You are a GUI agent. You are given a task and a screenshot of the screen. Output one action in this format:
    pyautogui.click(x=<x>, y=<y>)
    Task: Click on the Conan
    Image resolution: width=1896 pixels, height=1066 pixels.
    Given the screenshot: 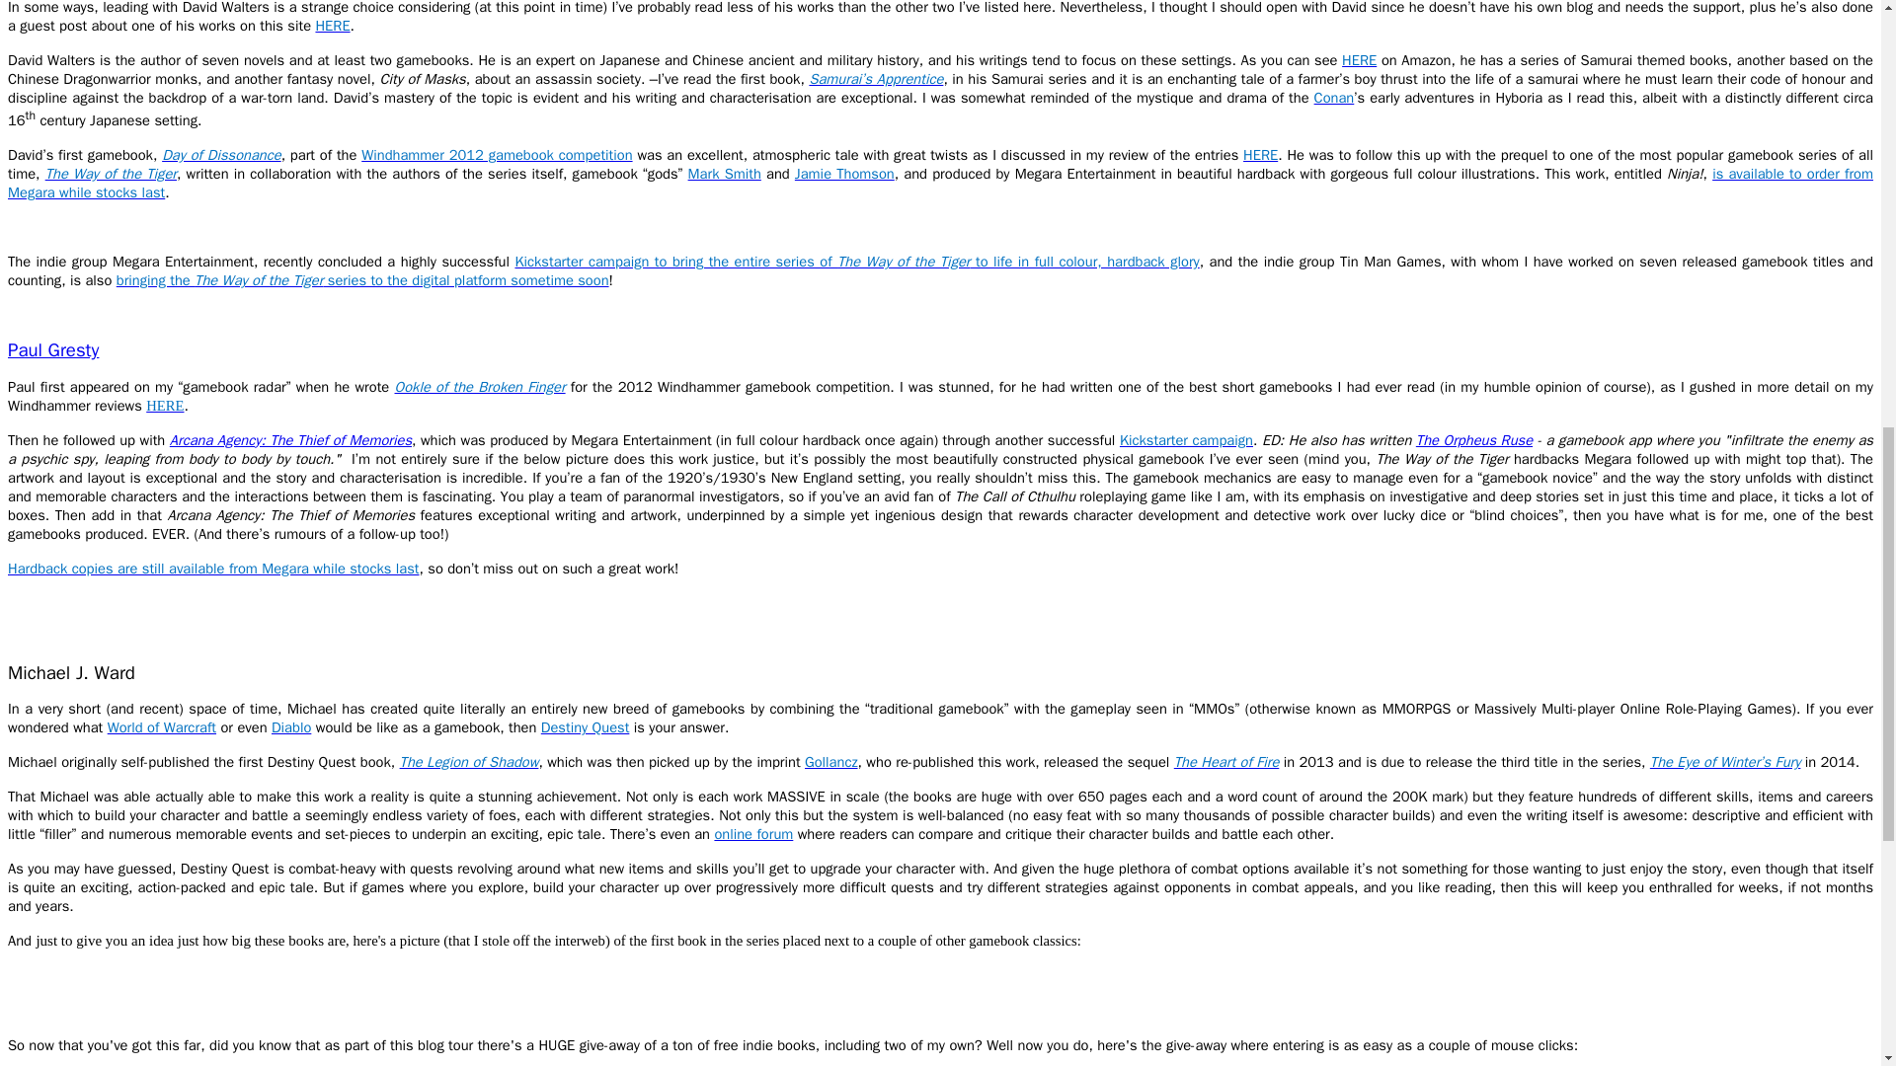 What is the action you would take?
    pyautogui.click(x=1334, y=97)
    